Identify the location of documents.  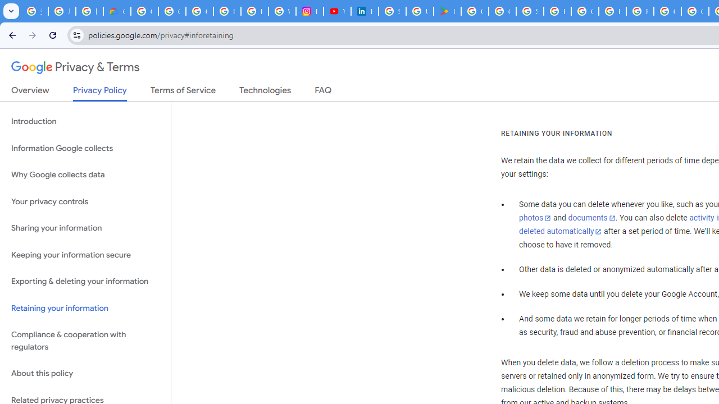
(591, 218).